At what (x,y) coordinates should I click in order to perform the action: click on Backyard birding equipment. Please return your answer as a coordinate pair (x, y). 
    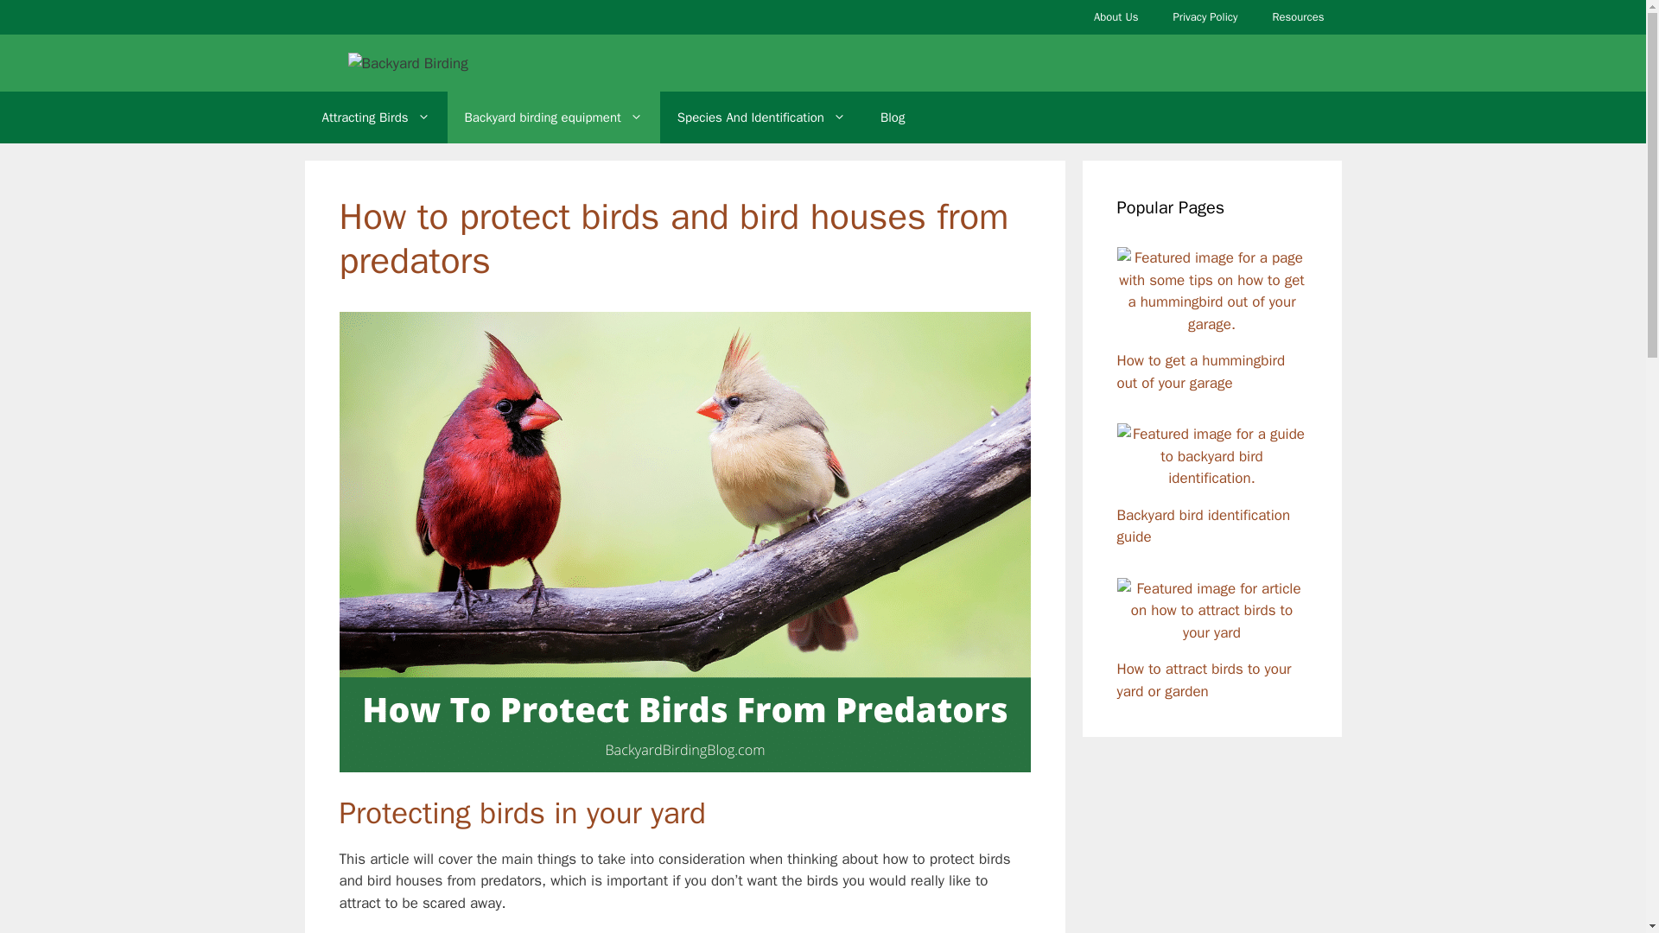
    Looking at the image, I should click on (554, 117).